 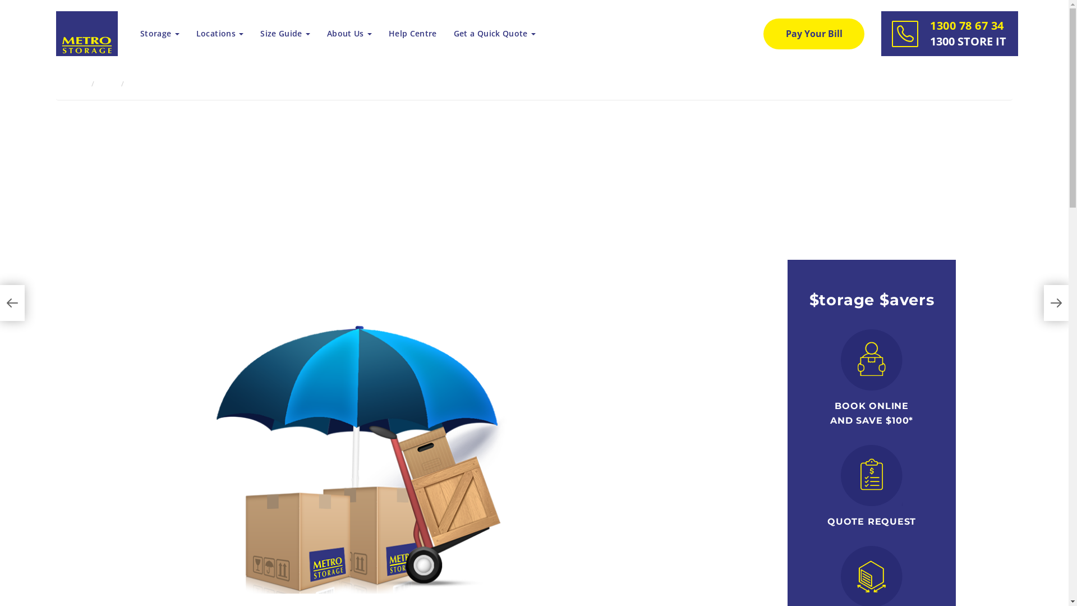 What do you see at coordinates (872, 413) in the screenshot?
I see `BOOK ONLINE
AND SAVE $100*` at bounding box center [872, 413].